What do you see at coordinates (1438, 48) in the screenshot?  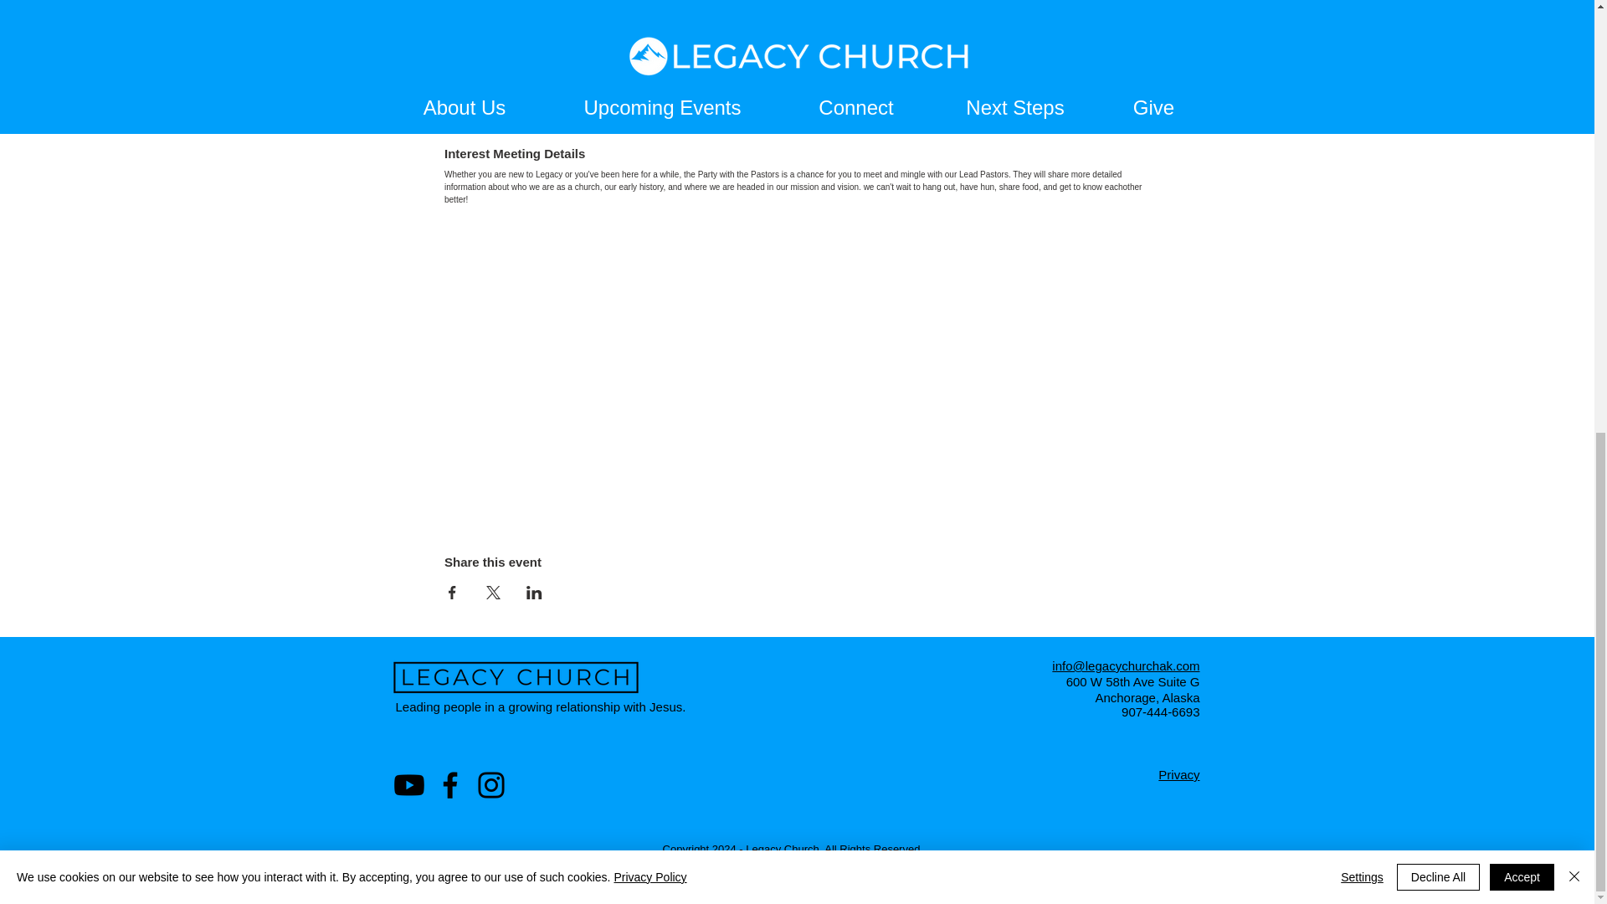 I see `Decline All` at bounding box center [1438, 48].